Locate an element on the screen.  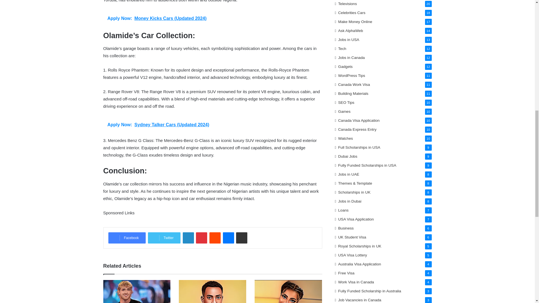
Twitter is located at coordinates (164, 238).